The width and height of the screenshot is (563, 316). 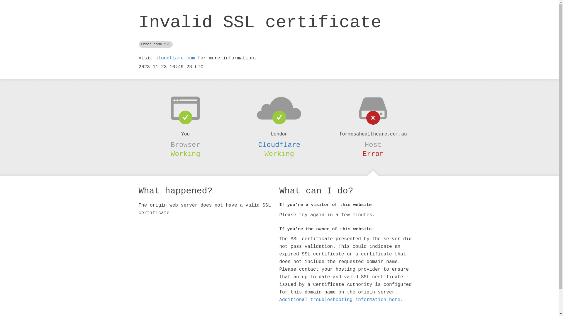 I want to click on cloudflare.com, so click(x=175, y=58).